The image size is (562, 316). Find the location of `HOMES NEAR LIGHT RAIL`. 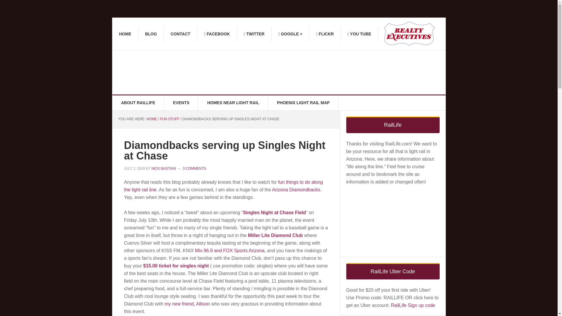

HOMES NEAR LIGHT RAIL is located at coordinates (233, 103).